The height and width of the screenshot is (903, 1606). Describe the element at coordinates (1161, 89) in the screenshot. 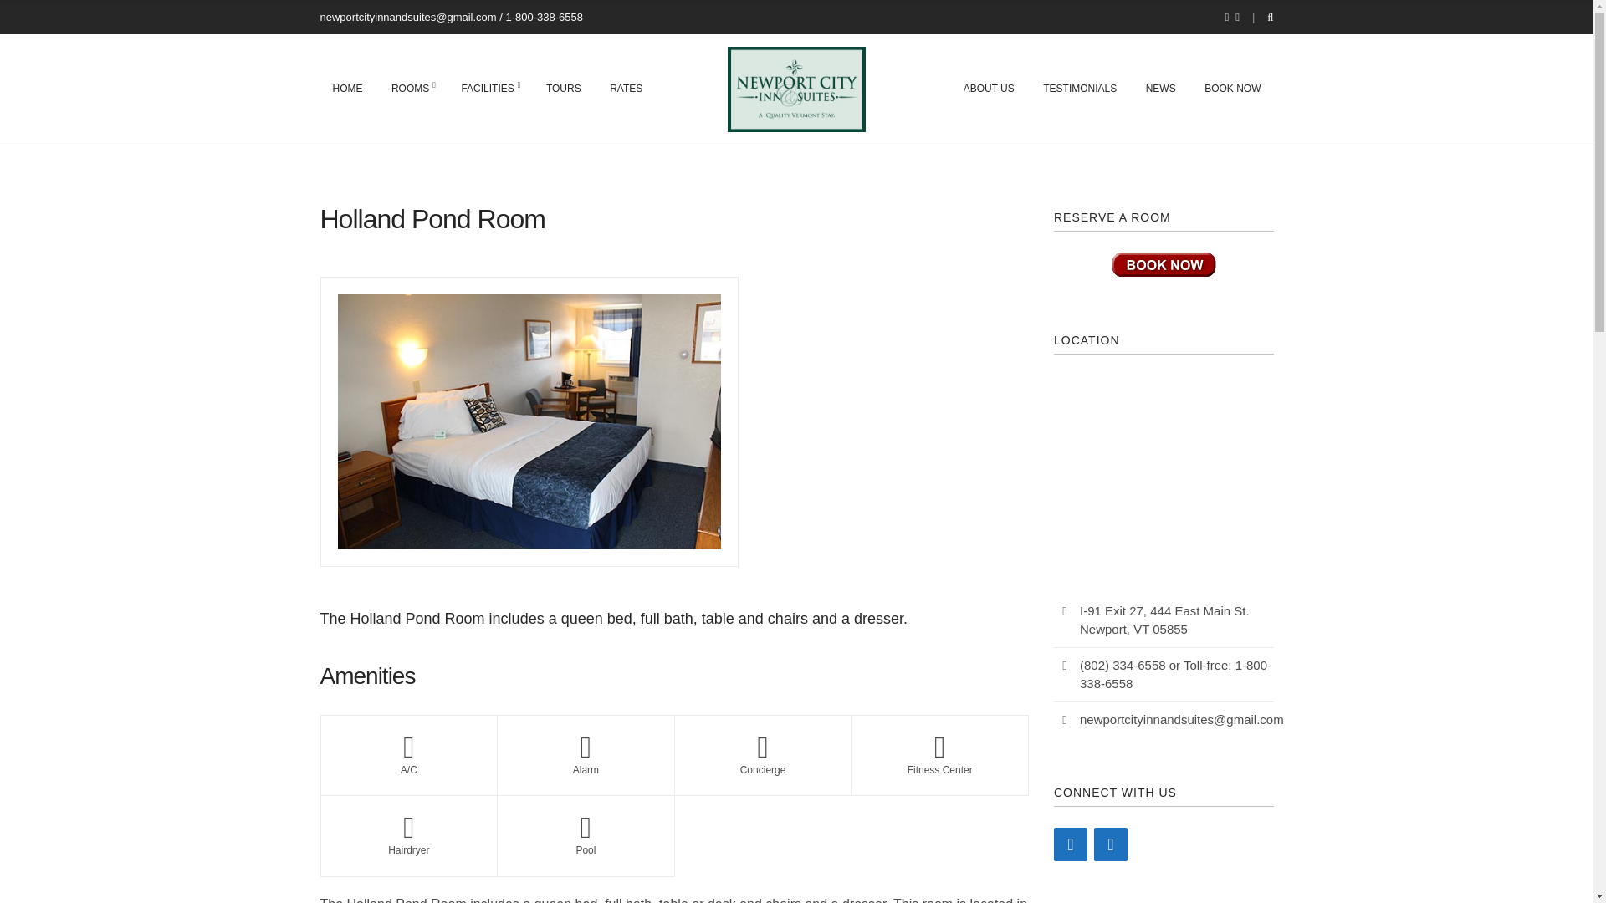

I see `NEWS` at that location.